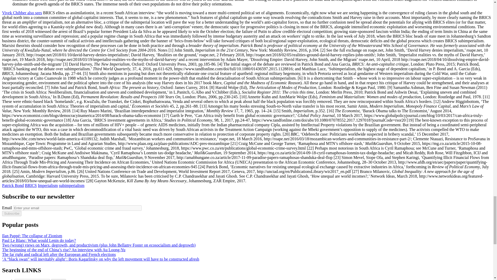 This screenshot has height=280, width=497. What do you see at coordinates (13, 185) in the screenshot?
I see `Patrick Bond` at bounding box center [13, 185].